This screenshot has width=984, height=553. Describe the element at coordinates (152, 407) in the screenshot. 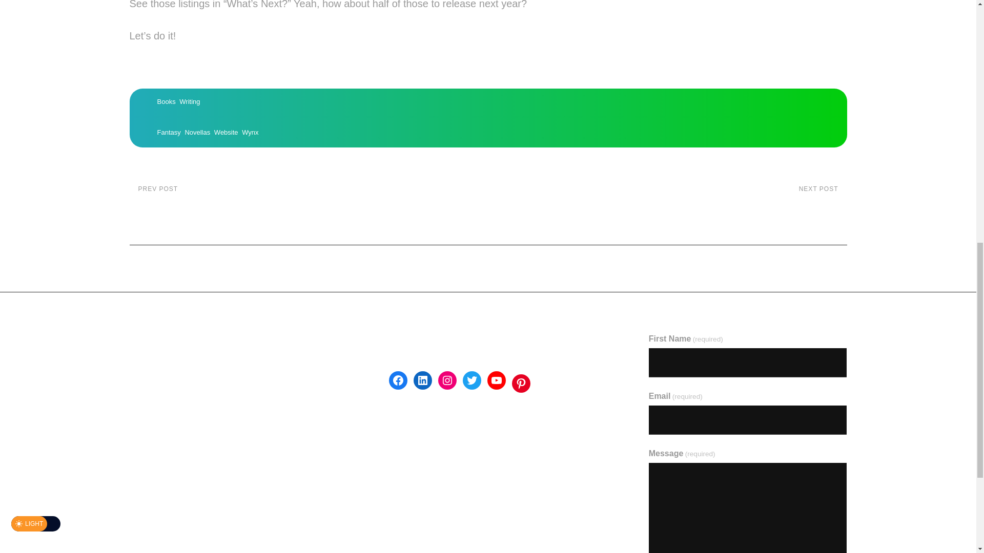

I see `Short Stories` at that location.